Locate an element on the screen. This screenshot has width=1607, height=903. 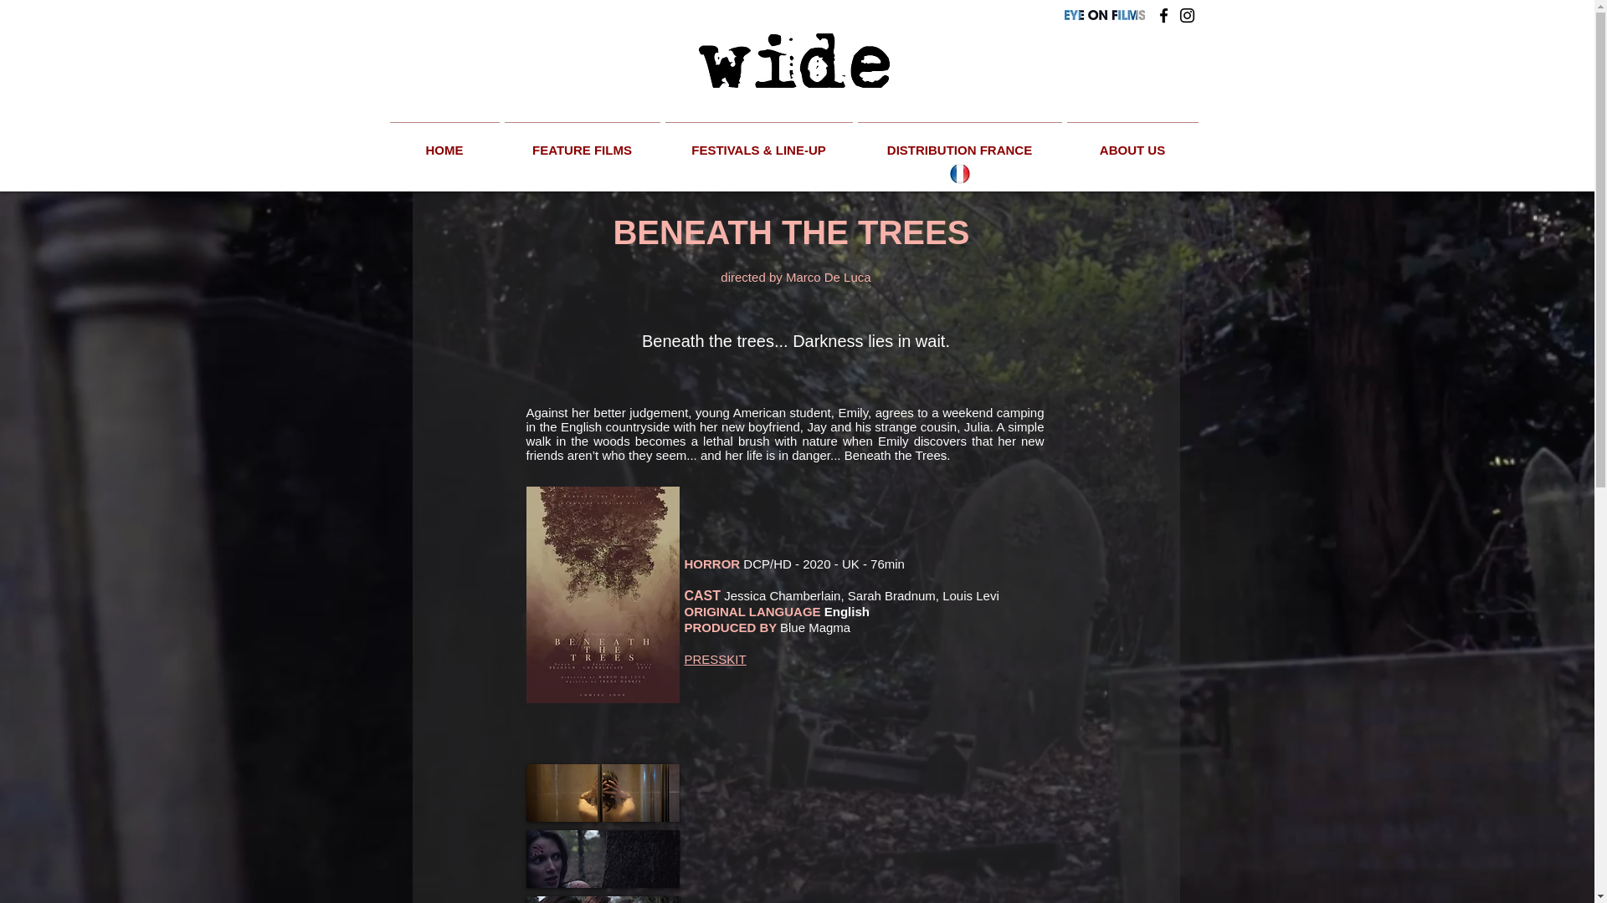
Eye on Films logo fond blanc.jpg is located at coordinates (1104, 14).